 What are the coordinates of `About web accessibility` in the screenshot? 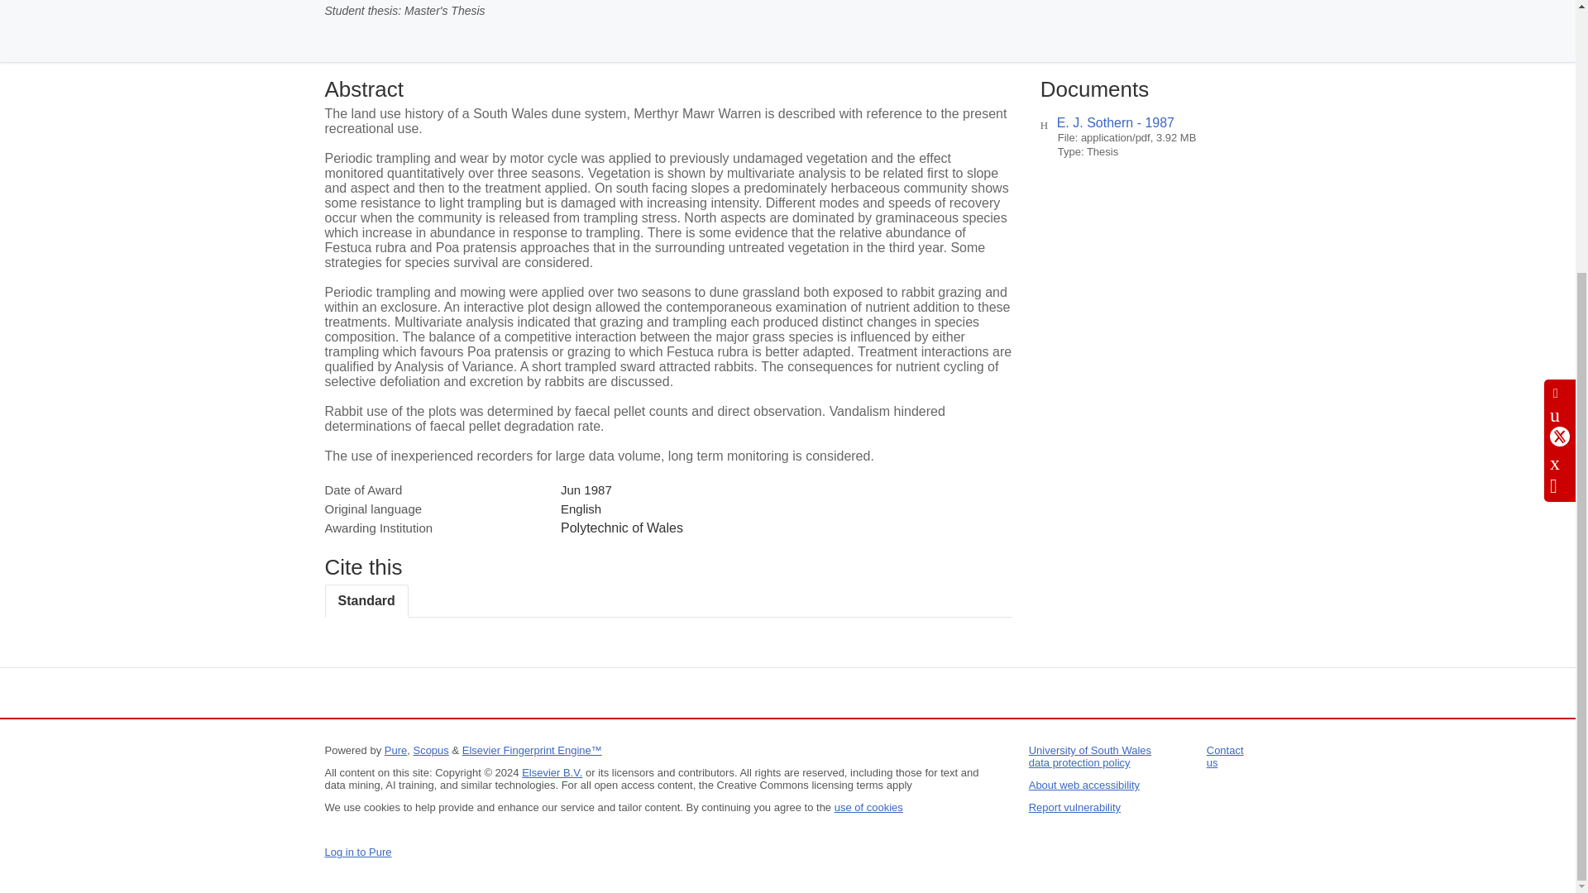 It's located at (1084, 784).